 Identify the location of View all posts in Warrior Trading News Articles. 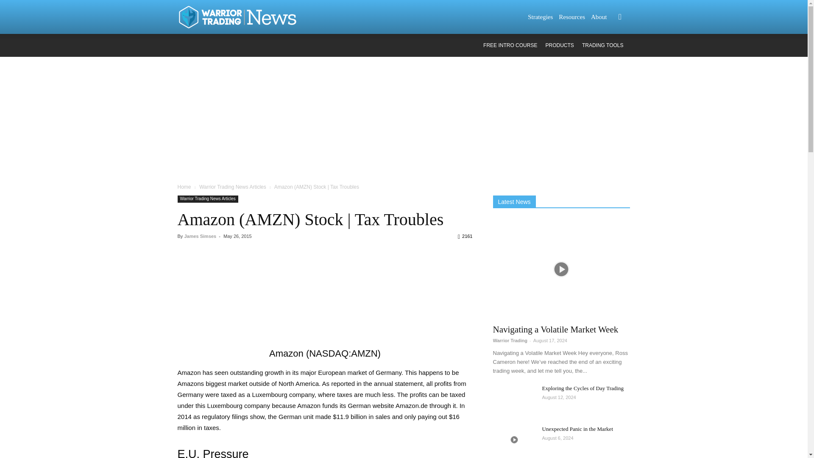
(232, 187).